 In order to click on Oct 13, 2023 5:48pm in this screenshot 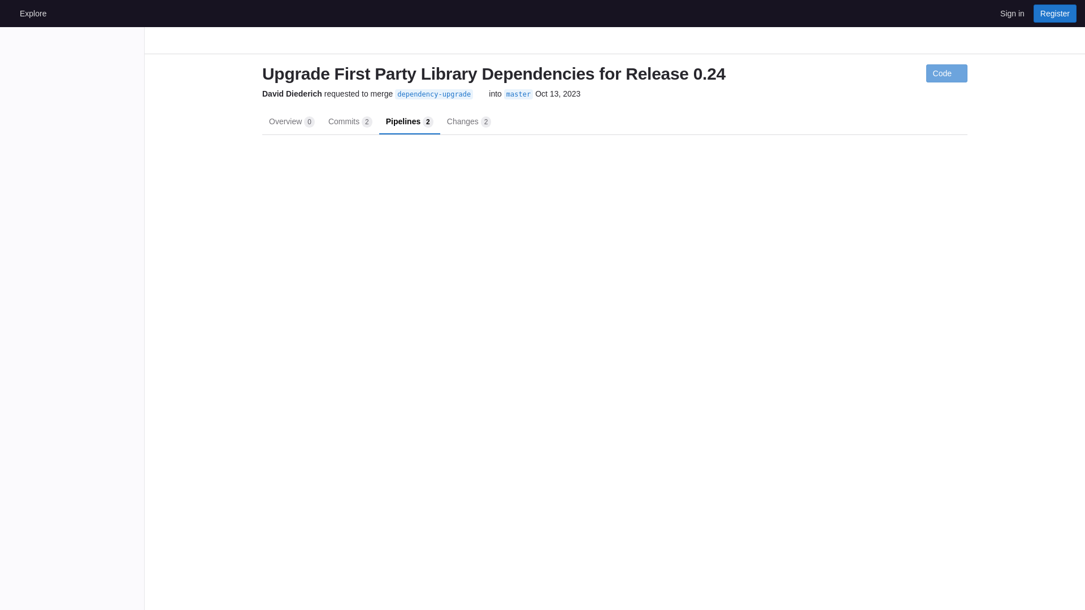, I will do `click(1012, 13)`.